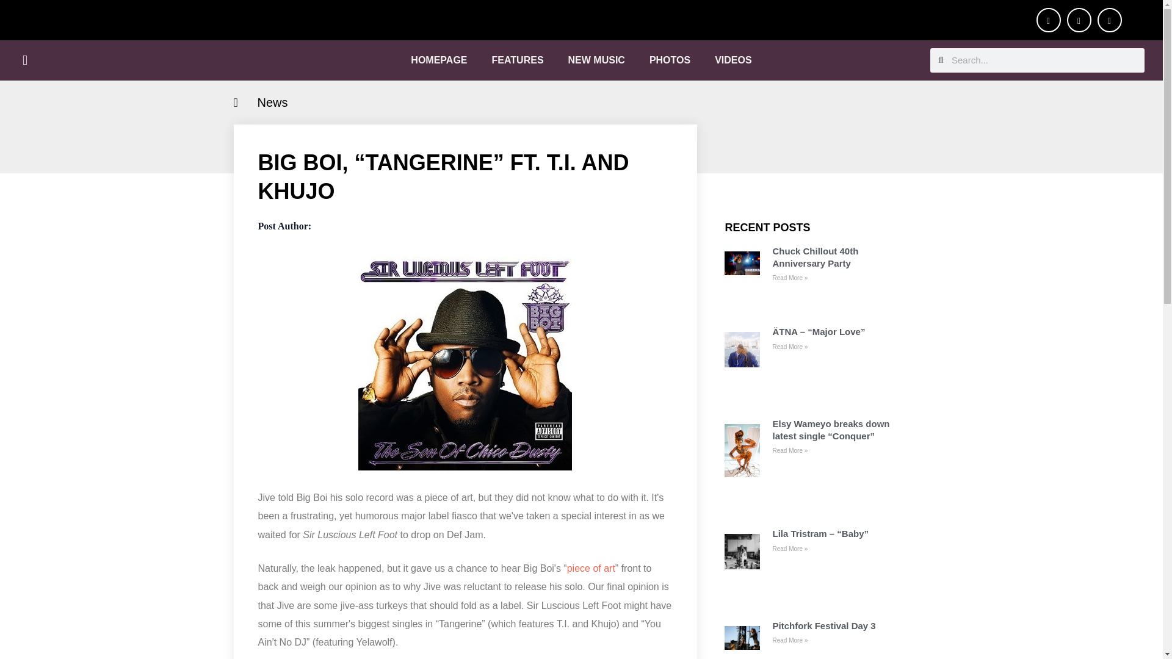 Image resolution: width=1172 pixels, height=659 pixels. I want to click on Chuck Chillout 40th Anniversary Party, so click(836, 256).